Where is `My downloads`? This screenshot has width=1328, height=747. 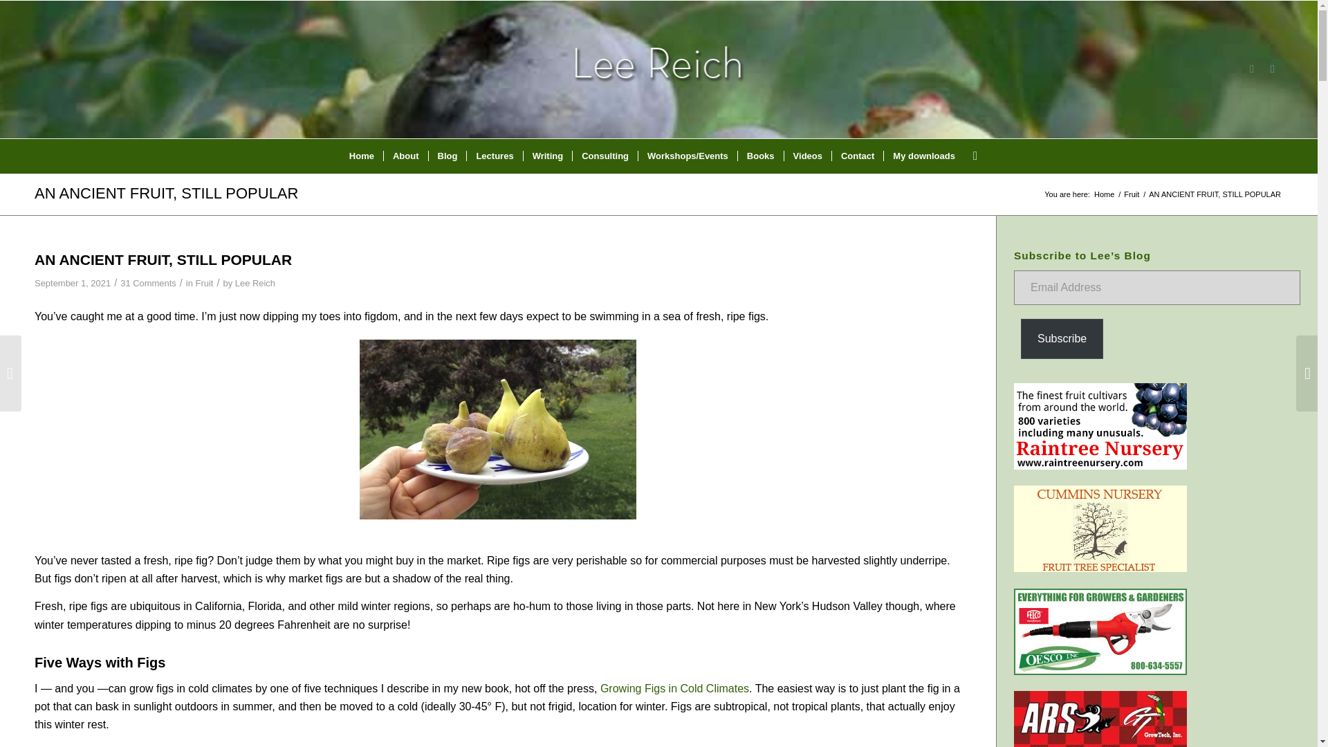
My downloads is located at coordinates (923, 156).